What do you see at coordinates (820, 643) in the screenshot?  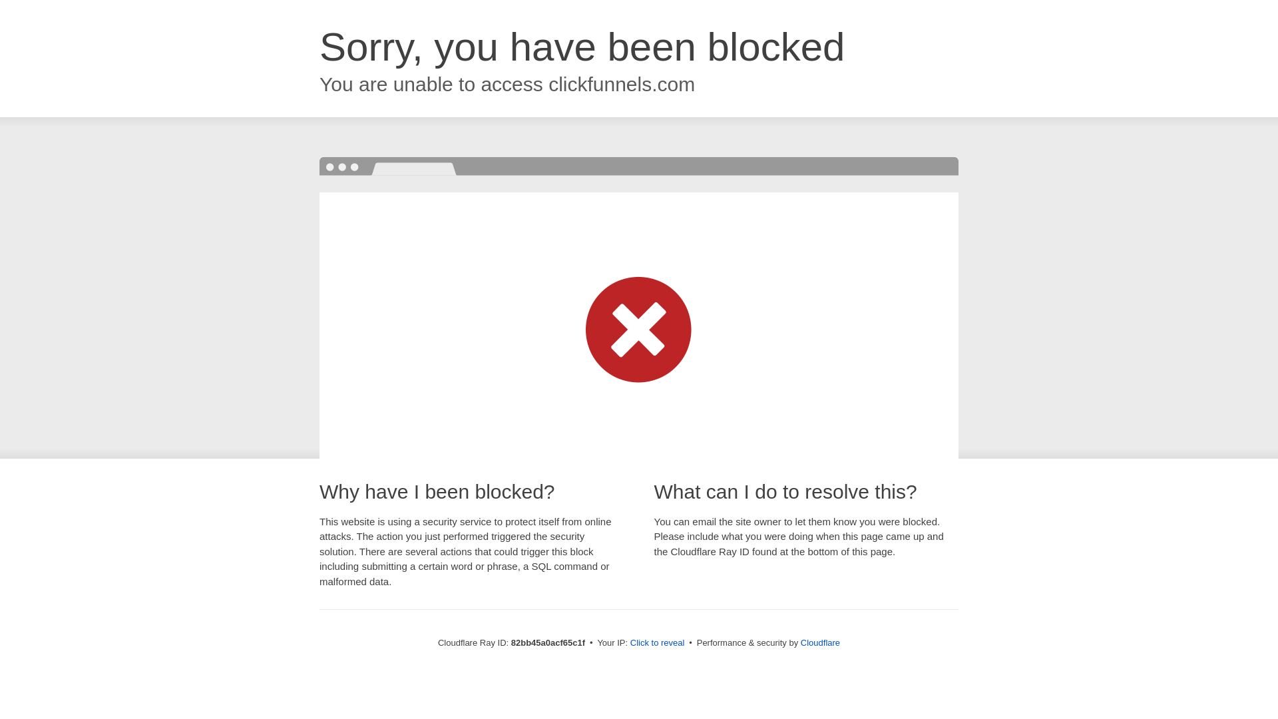 I see `Cloudflare` at bounding box center [820, 643].